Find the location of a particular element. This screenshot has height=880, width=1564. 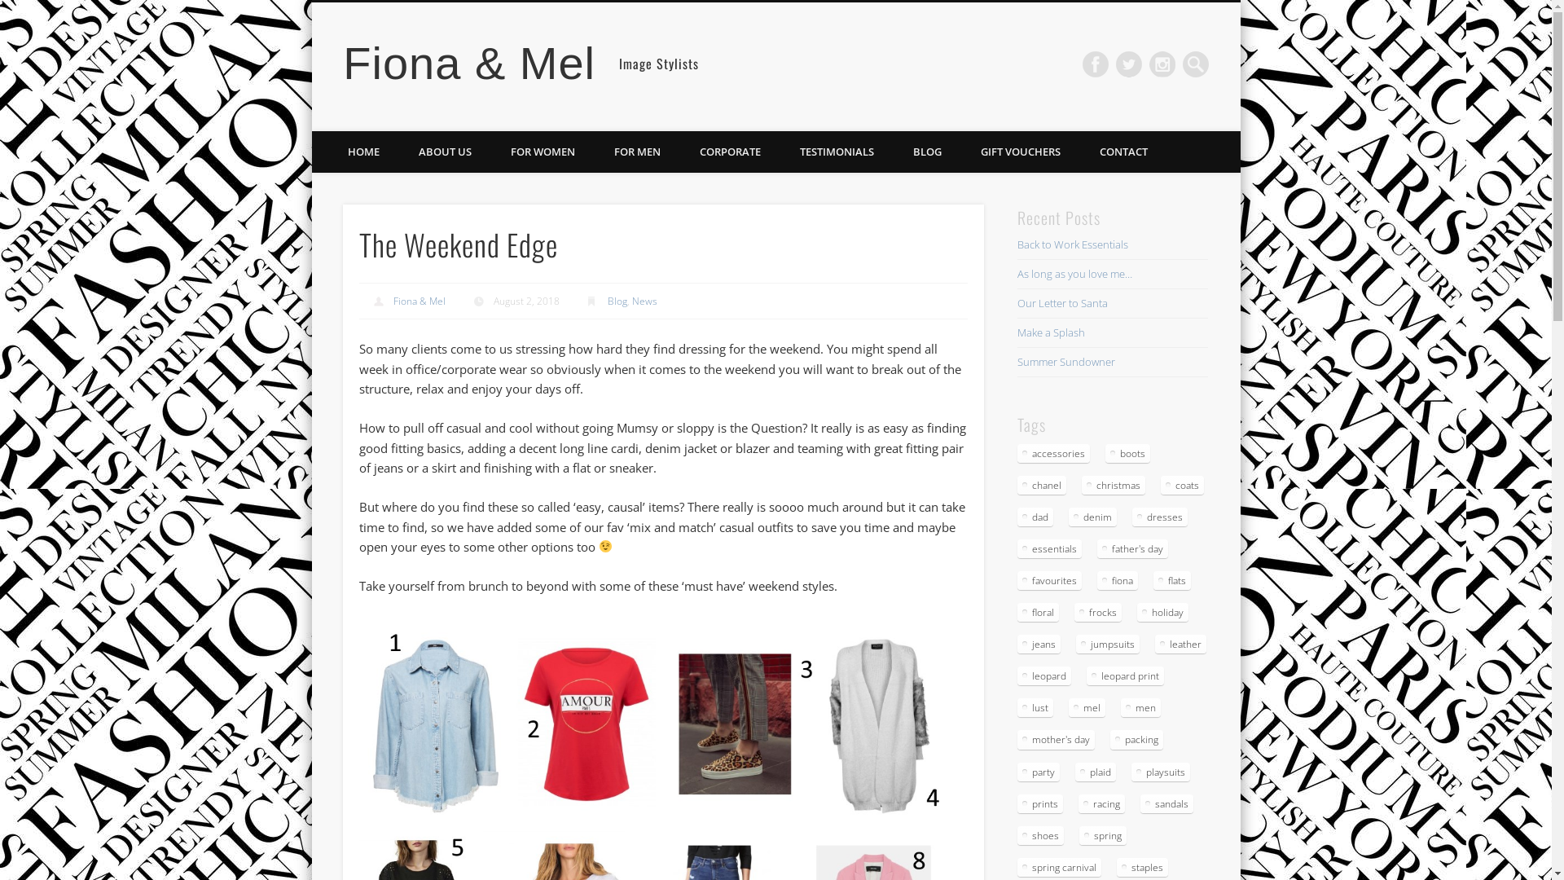

mother's day is located at coordinates (1056, 740).